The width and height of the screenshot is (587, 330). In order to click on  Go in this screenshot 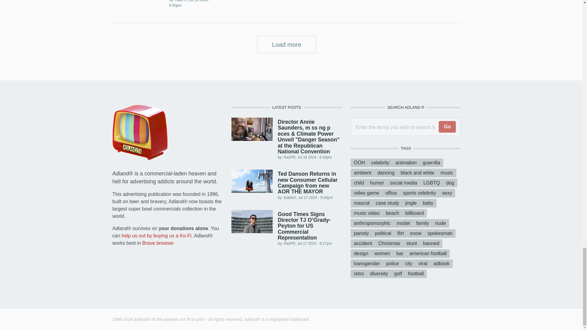, I will do `click(447, 127)`.